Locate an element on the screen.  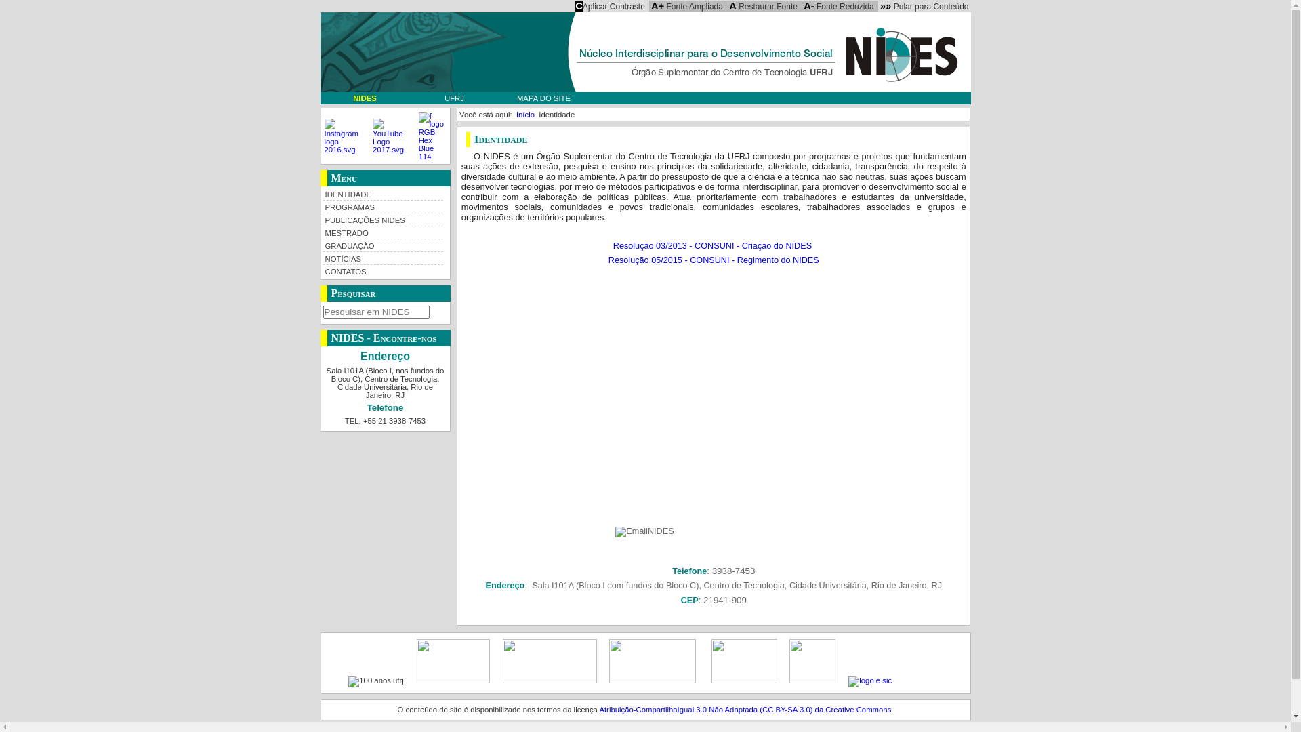
PROGRAMAS is located at coordinates (383, 206).